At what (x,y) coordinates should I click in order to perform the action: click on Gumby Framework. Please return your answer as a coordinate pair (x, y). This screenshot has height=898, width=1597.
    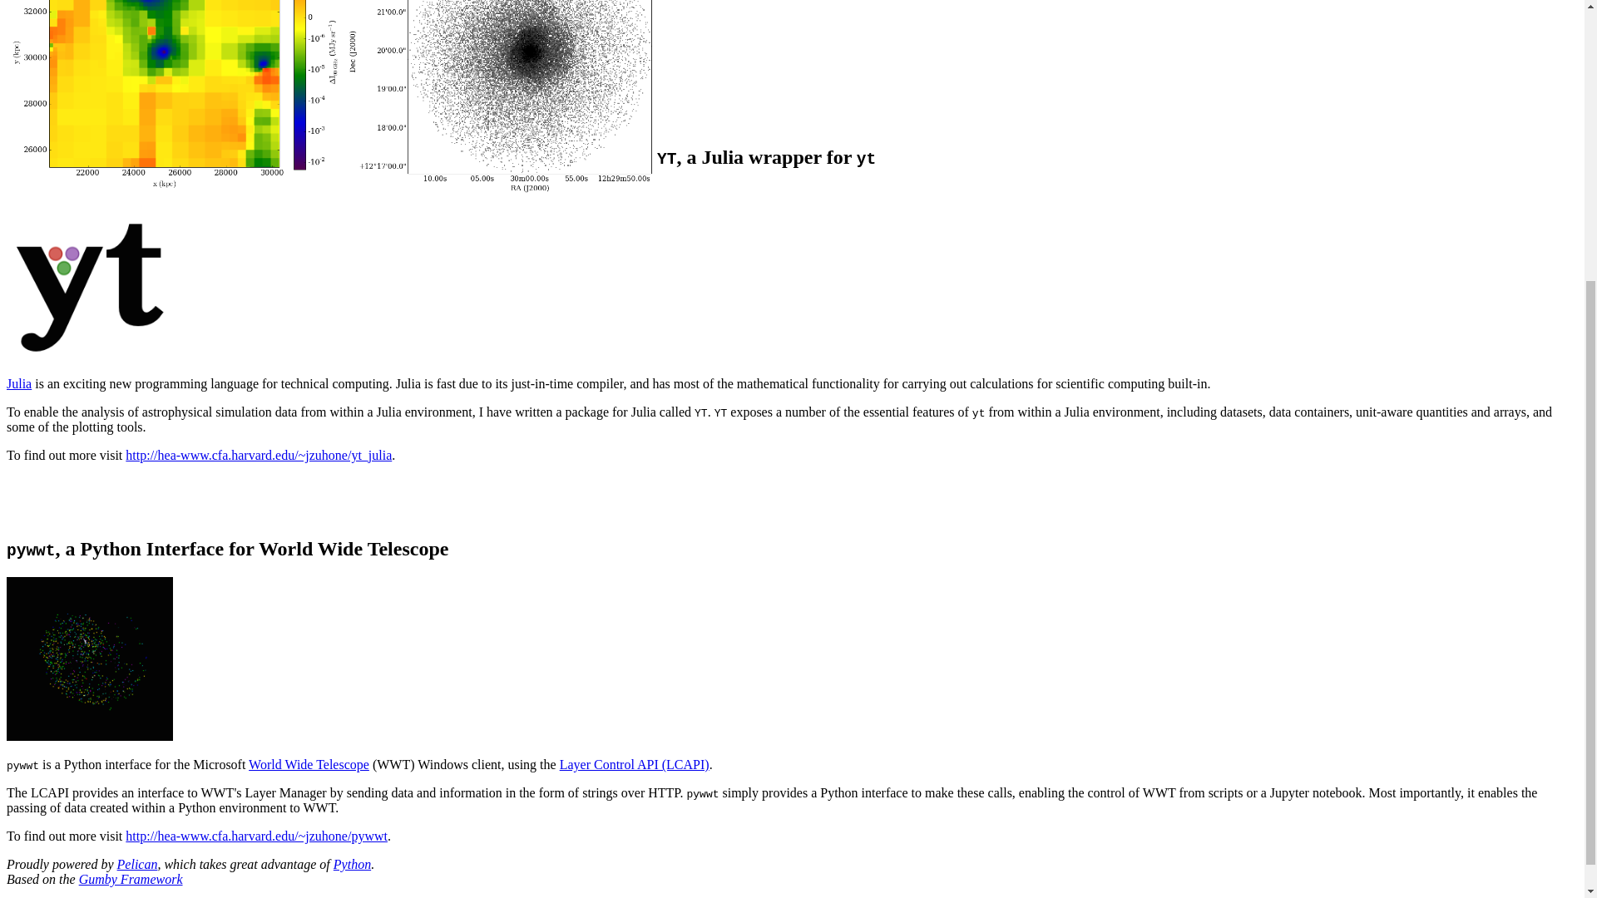
    Looking at the image, I should click on (131, 878).